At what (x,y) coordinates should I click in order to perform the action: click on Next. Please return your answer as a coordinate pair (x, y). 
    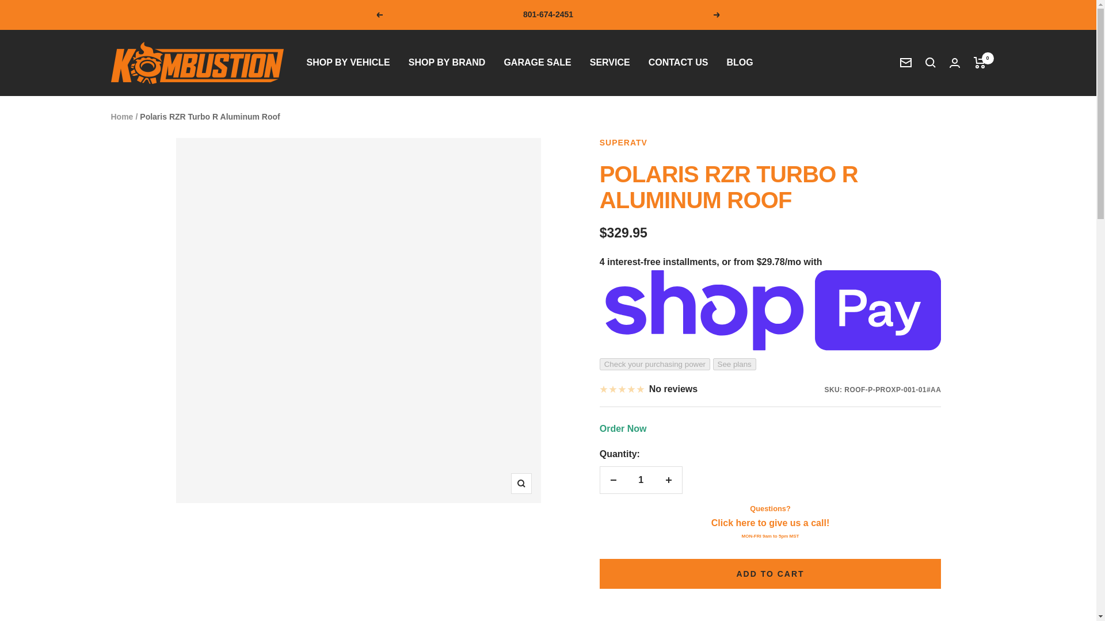
    Looking at the image, I should click on (717, 15).